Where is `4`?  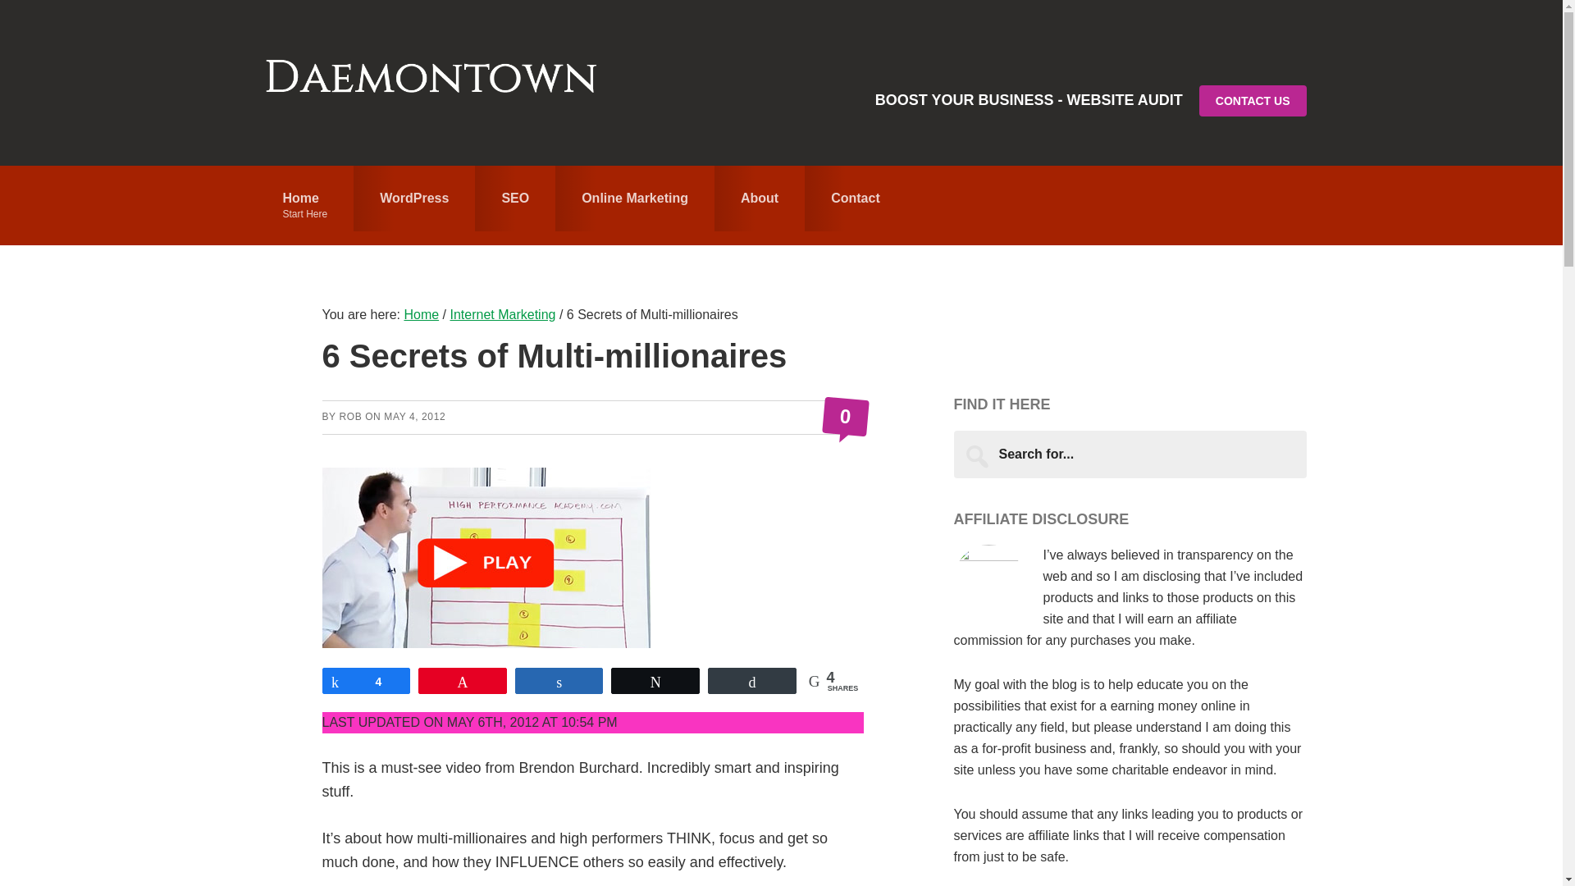
4 is located at coordinates (366, 679).